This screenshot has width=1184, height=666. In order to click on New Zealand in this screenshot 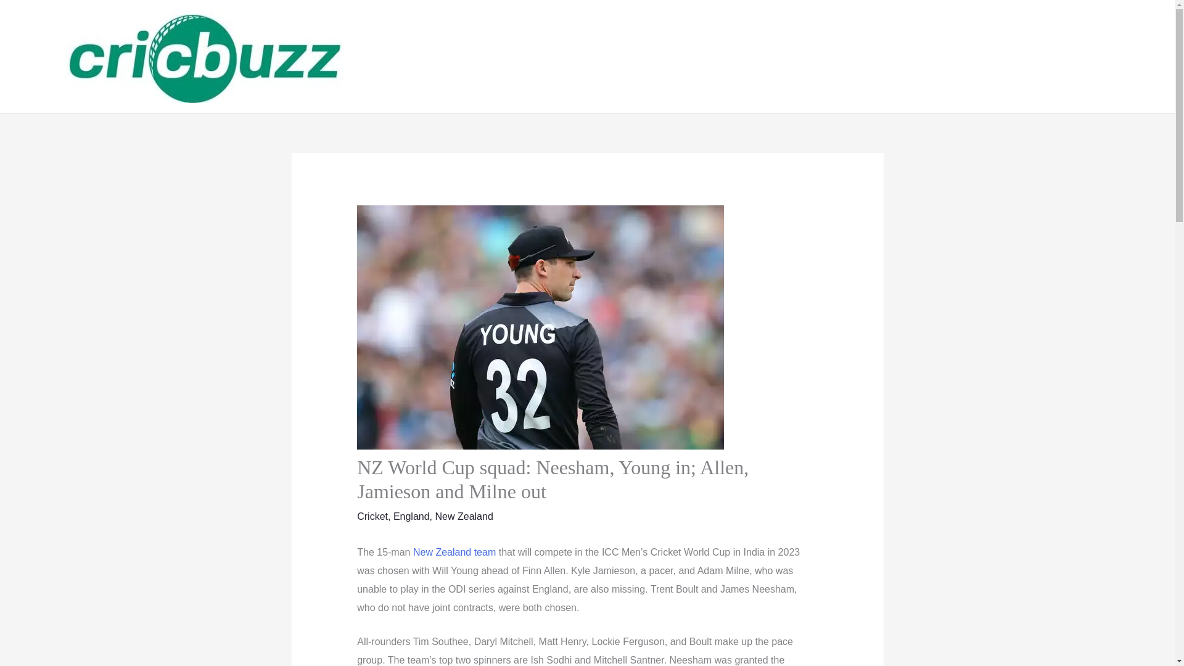, I will do `click(464, 516)`.